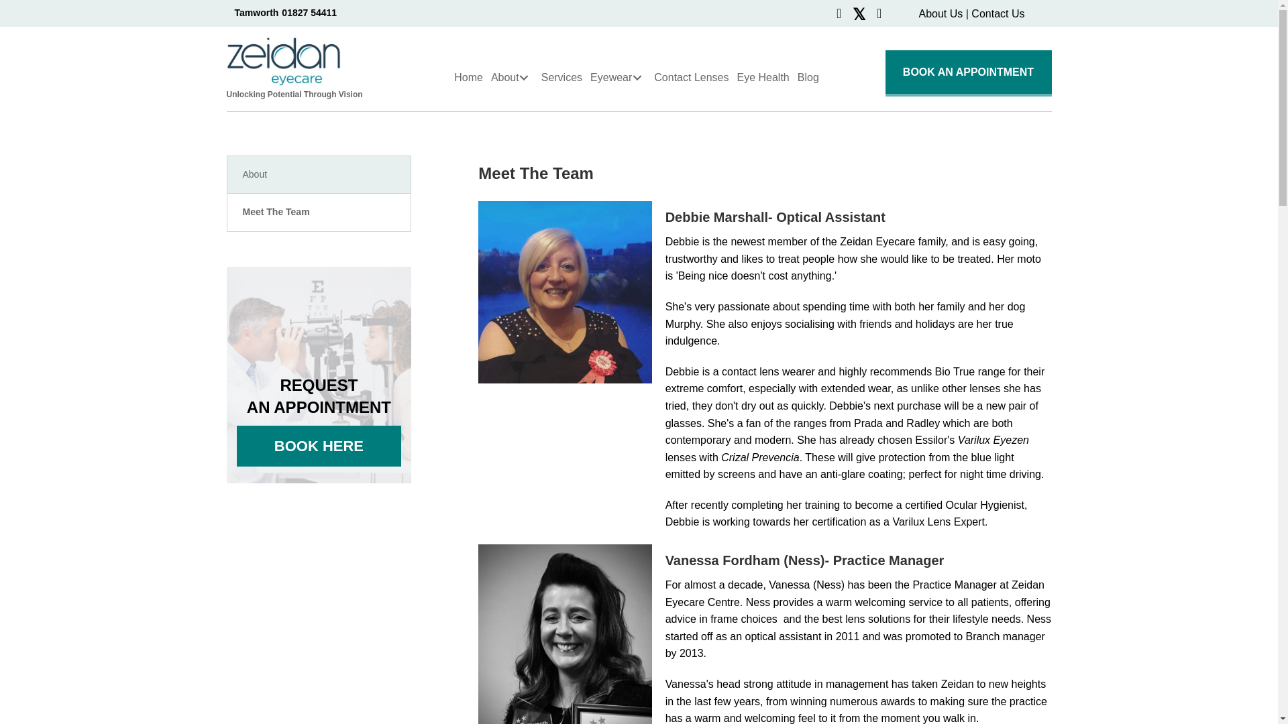 Image resolution: width=1288 pixels, height=724 pixels. What do you see at coordinates (565, 292) in the screenshot?
I see `WhatsApp Image 2020-04-10 at 15.35.50` at bounding box center [565, 292].